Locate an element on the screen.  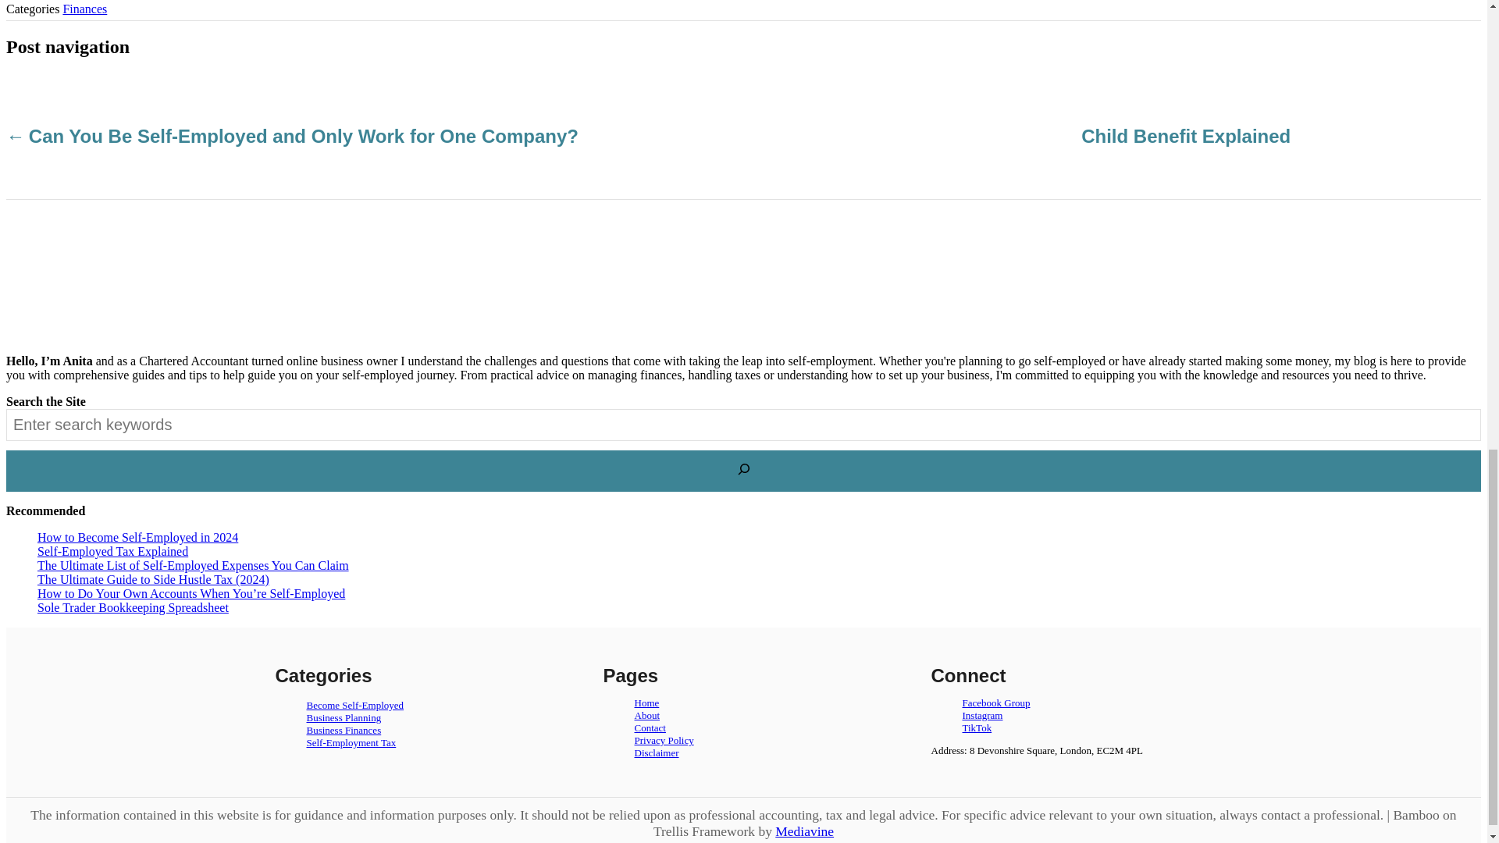
Self-Employment Tax is located at coordinates (350, 742).